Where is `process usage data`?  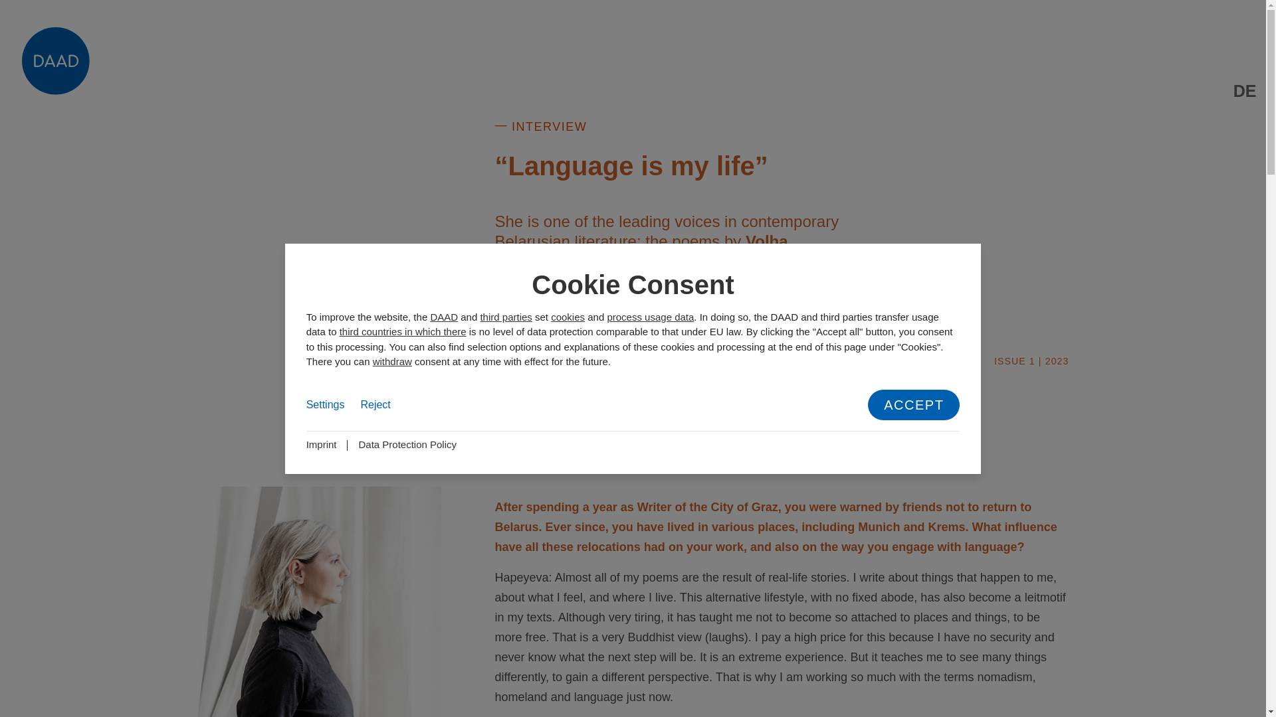 process usage data is located at coordinates (650, 316).